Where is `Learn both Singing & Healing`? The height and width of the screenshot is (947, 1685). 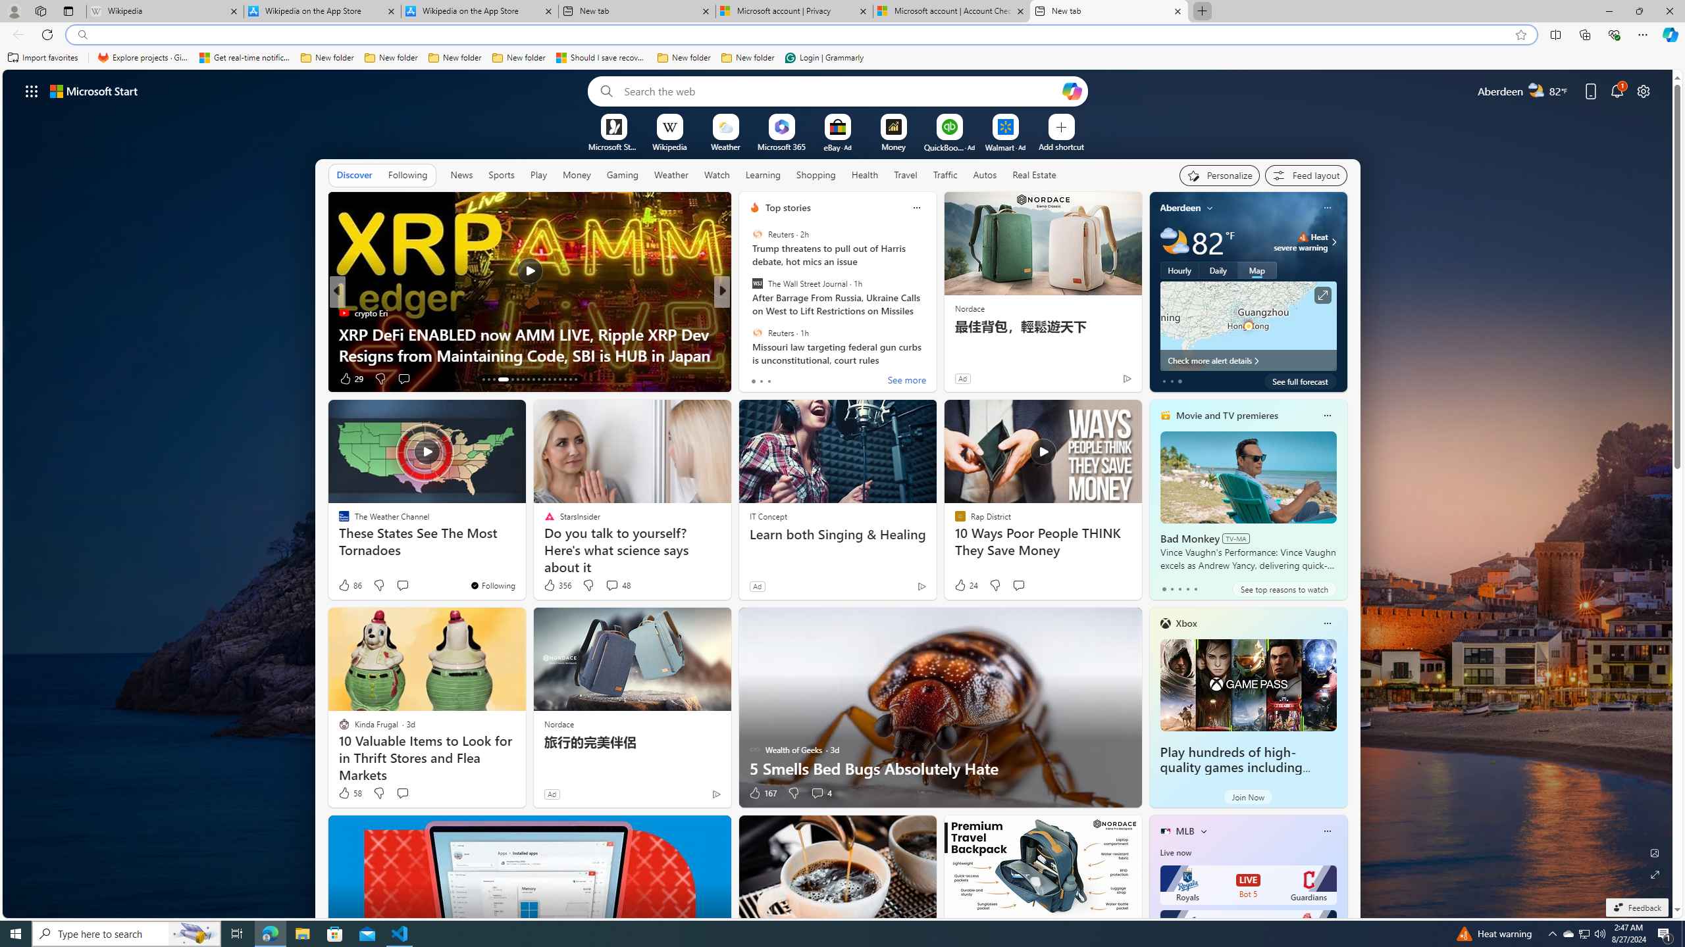 Learn both Singing & Healing is located at coordinates (839, 534).